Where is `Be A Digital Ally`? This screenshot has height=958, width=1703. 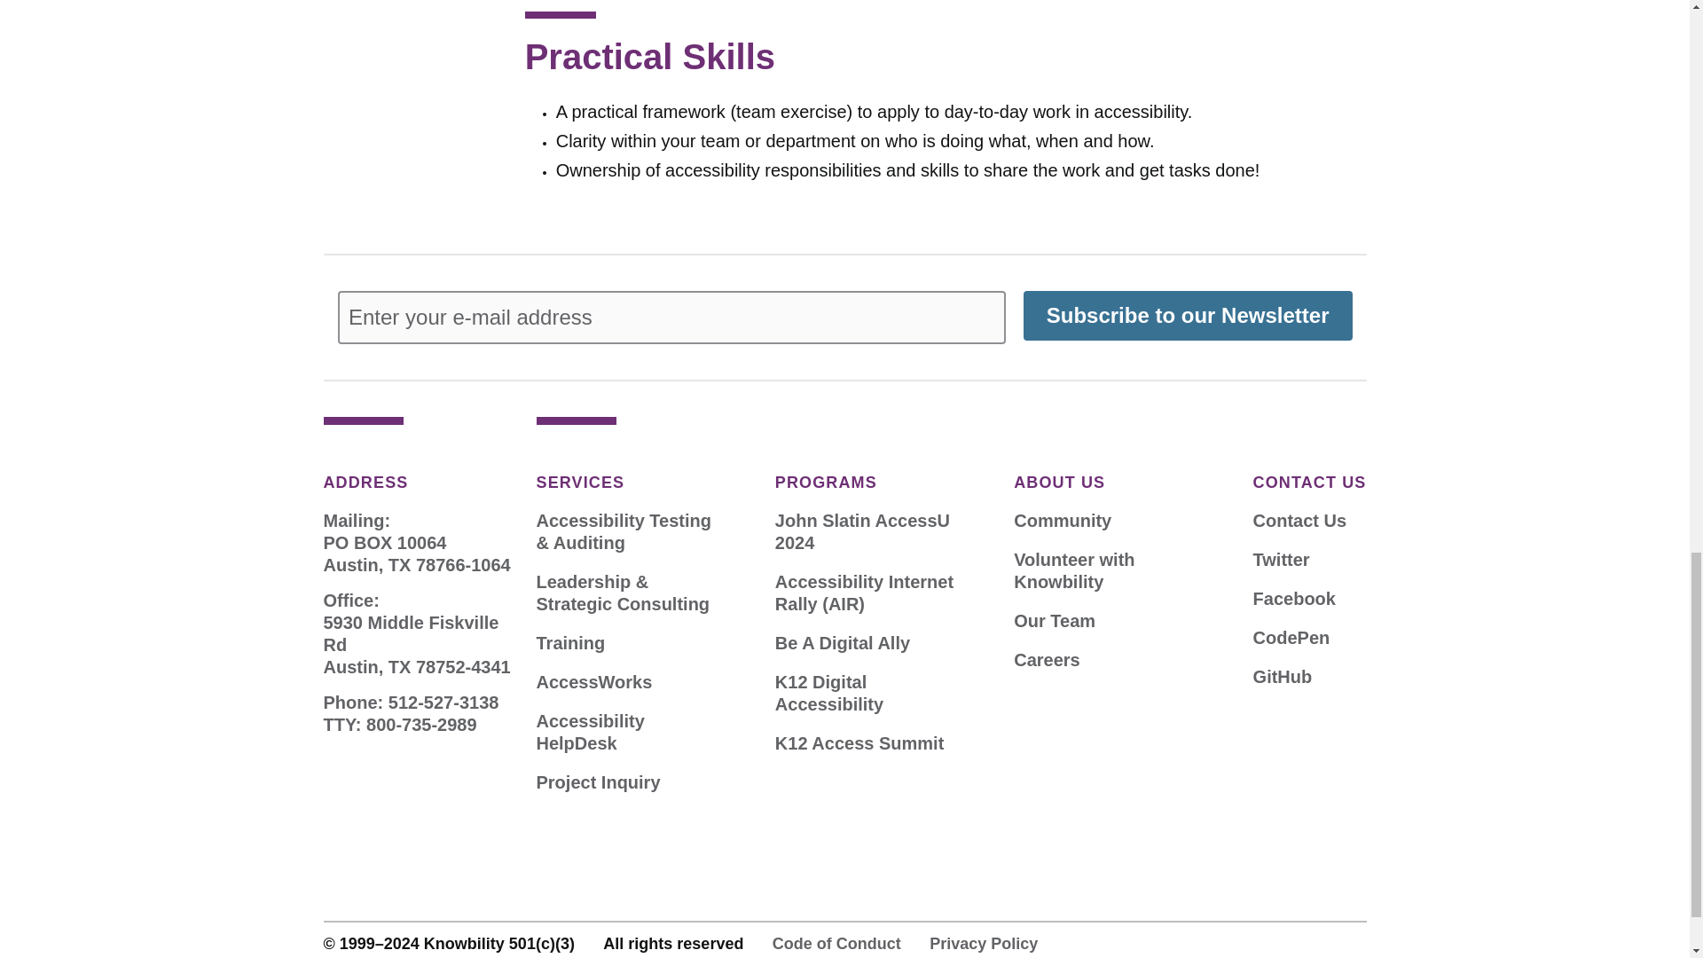
Be A Digital Ally is located at coordinates (842, 642).